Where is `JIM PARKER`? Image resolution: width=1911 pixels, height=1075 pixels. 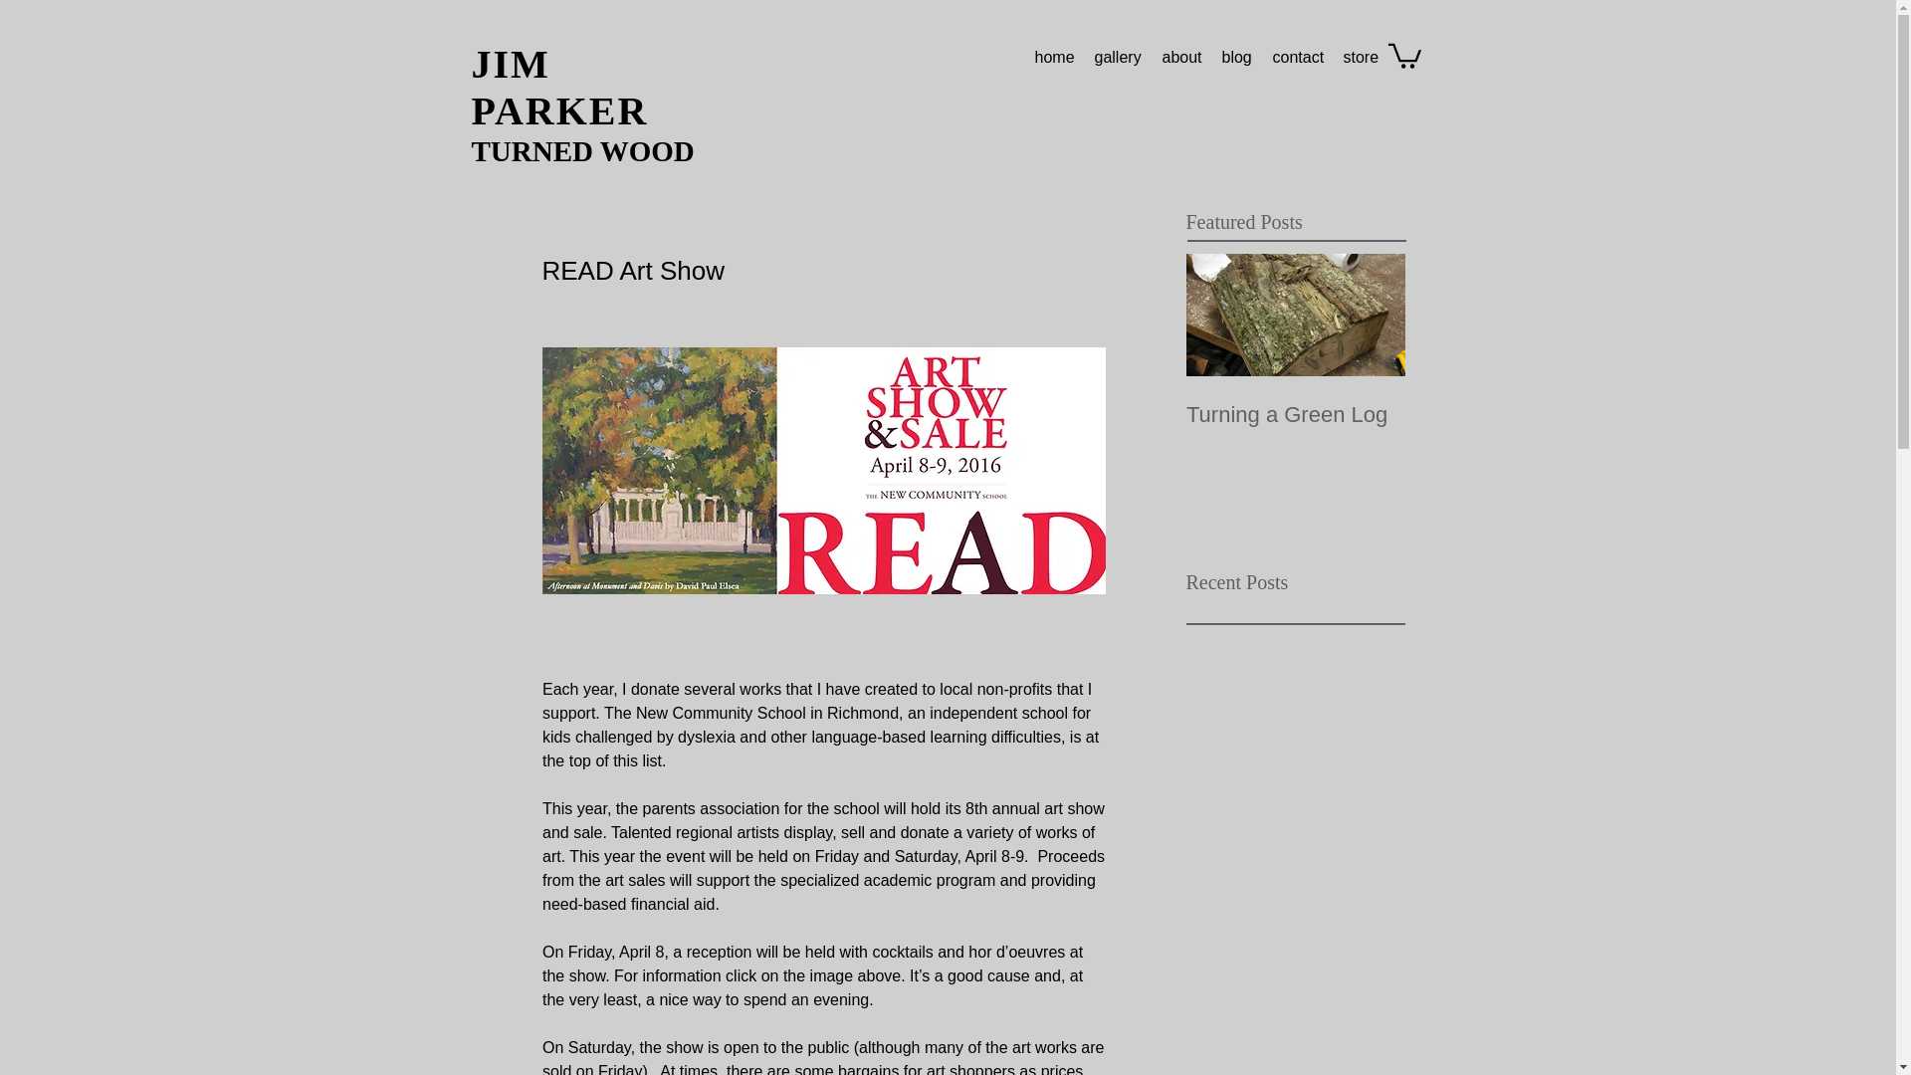
JIM PARKER is located at coordinates (560, 88).